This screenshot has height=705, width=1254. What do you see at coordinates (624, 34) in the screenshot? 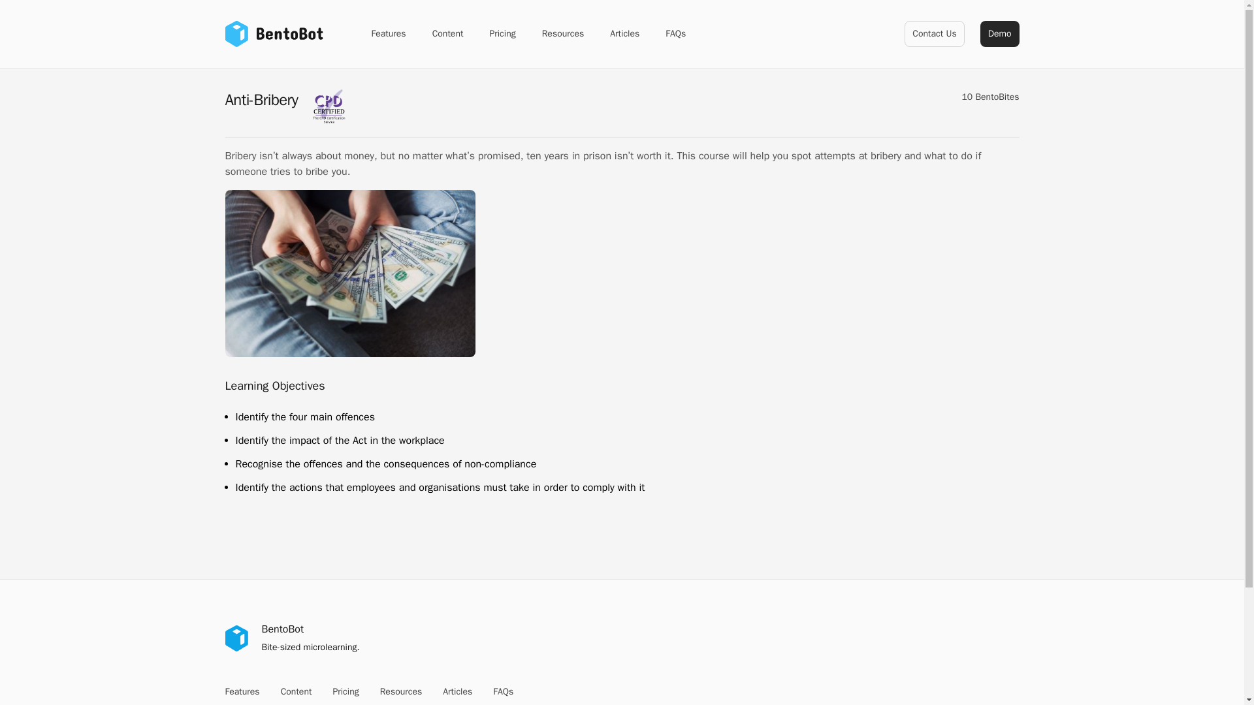
I see `Articles` at bounding box center [624, 34].